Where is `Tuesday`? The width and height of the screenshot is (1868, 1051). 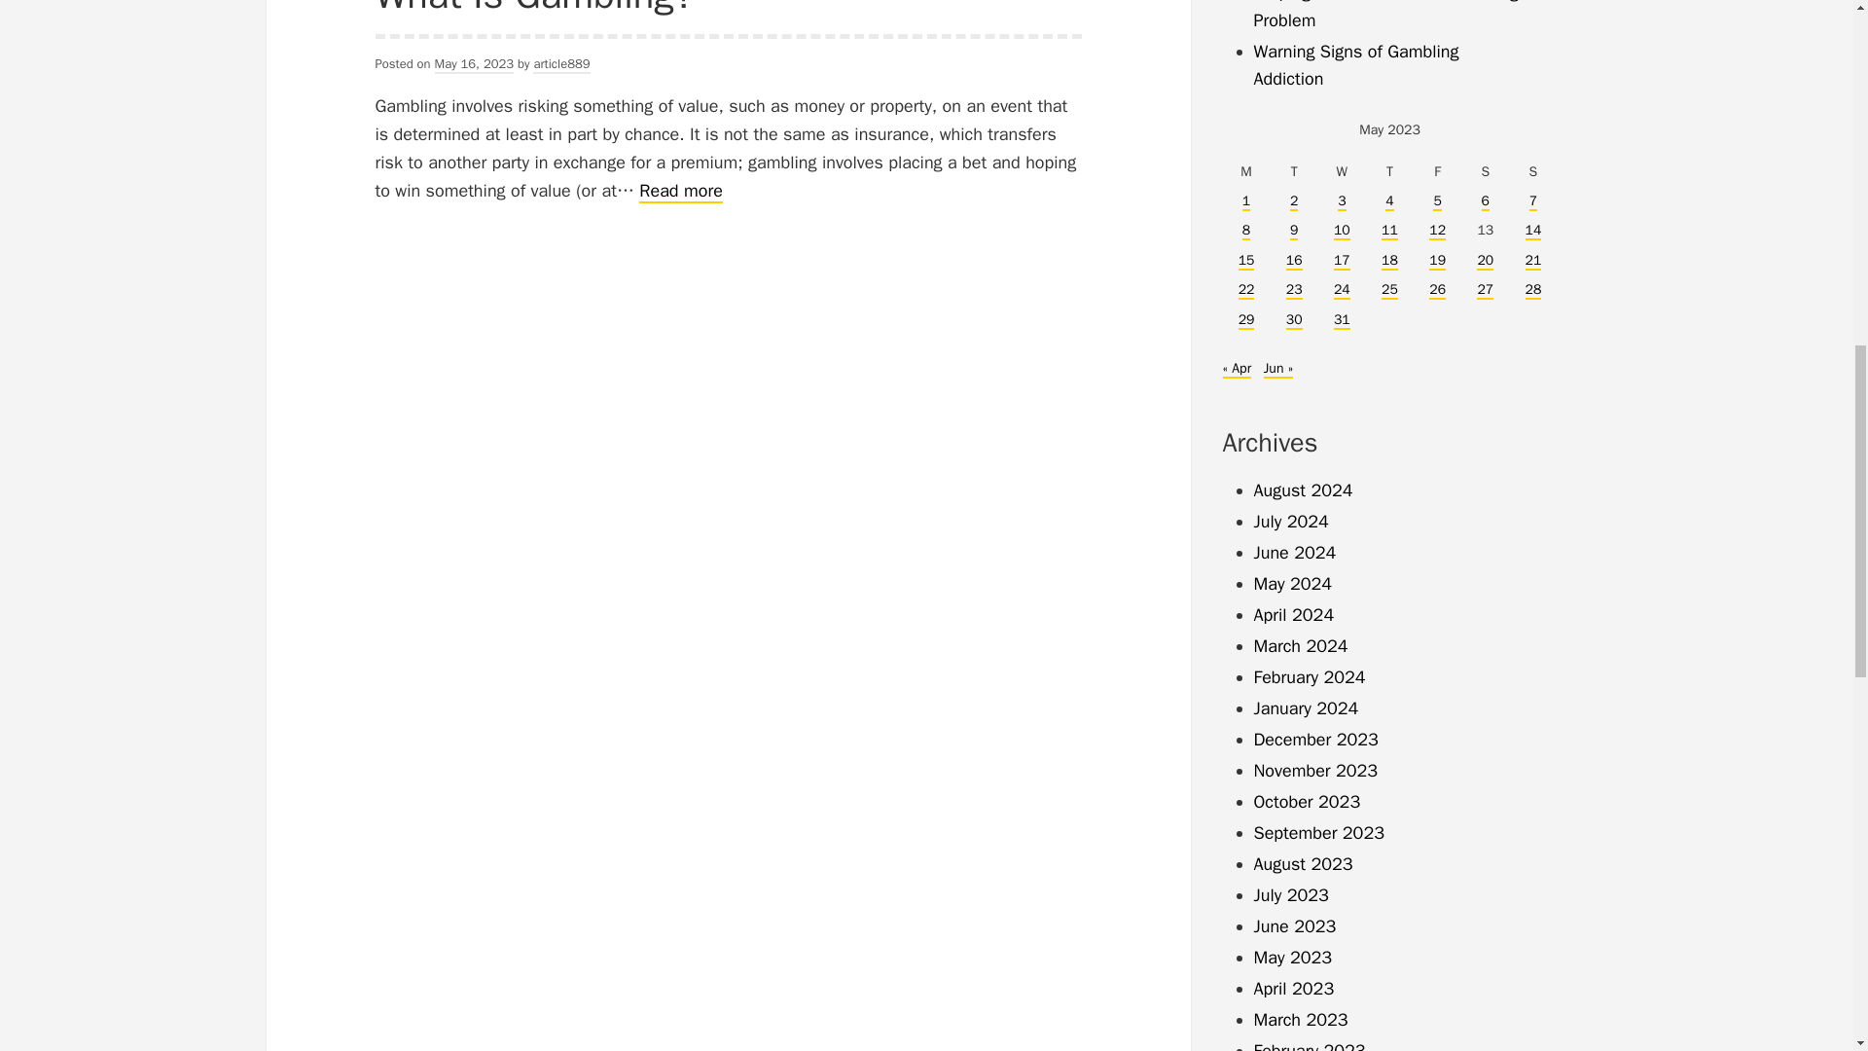
Tuesday is located at coordinates (1485, 172).